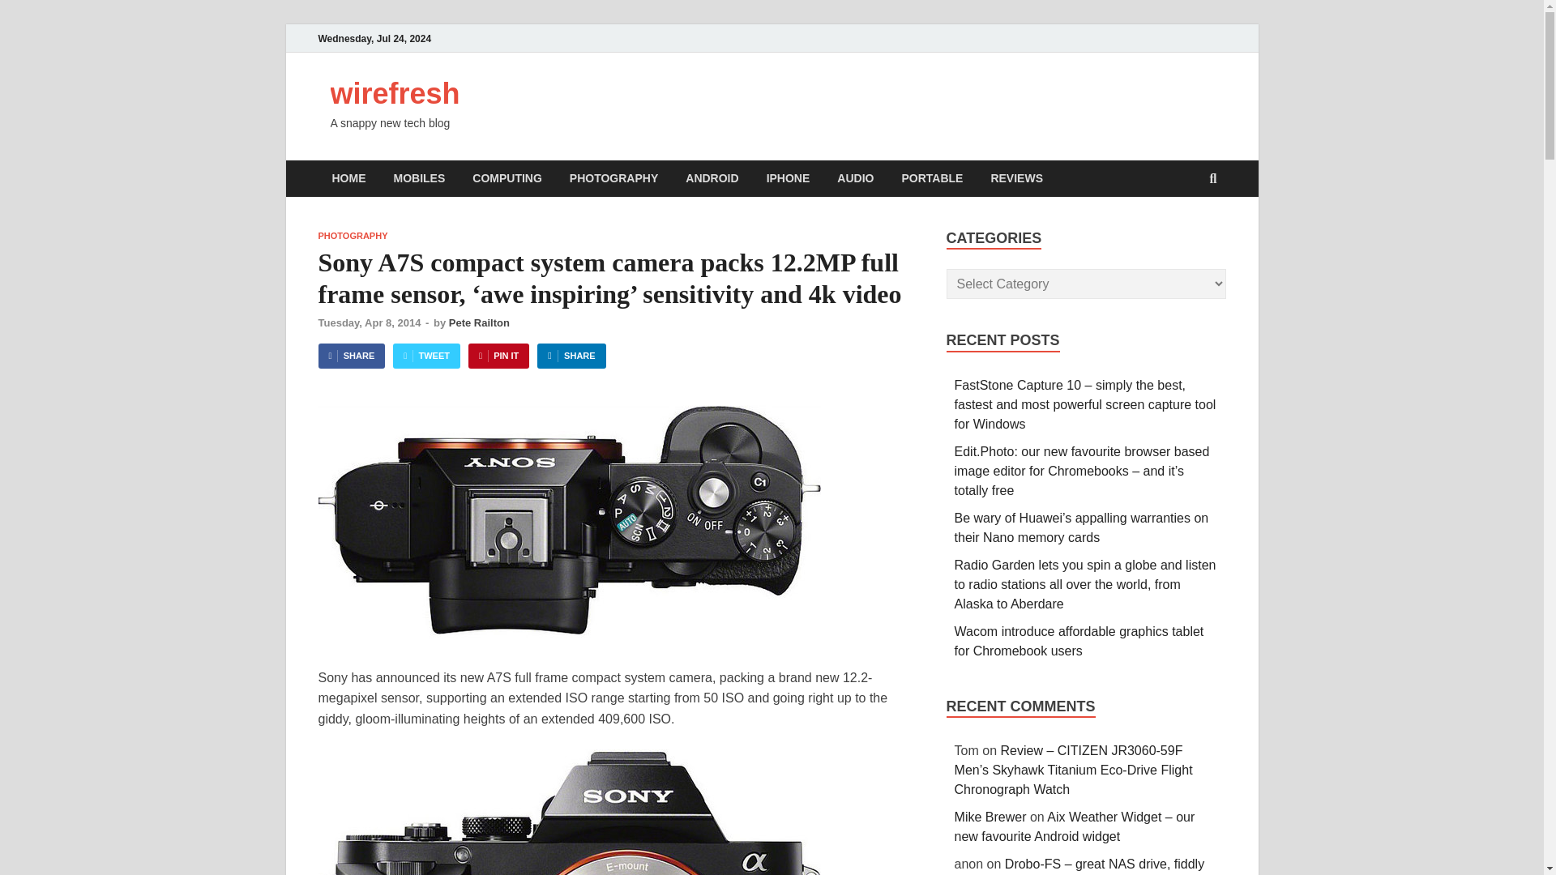 The height and width of the screenshot is (875, 1556). I want to click on ANDROID, so click(712, 178).